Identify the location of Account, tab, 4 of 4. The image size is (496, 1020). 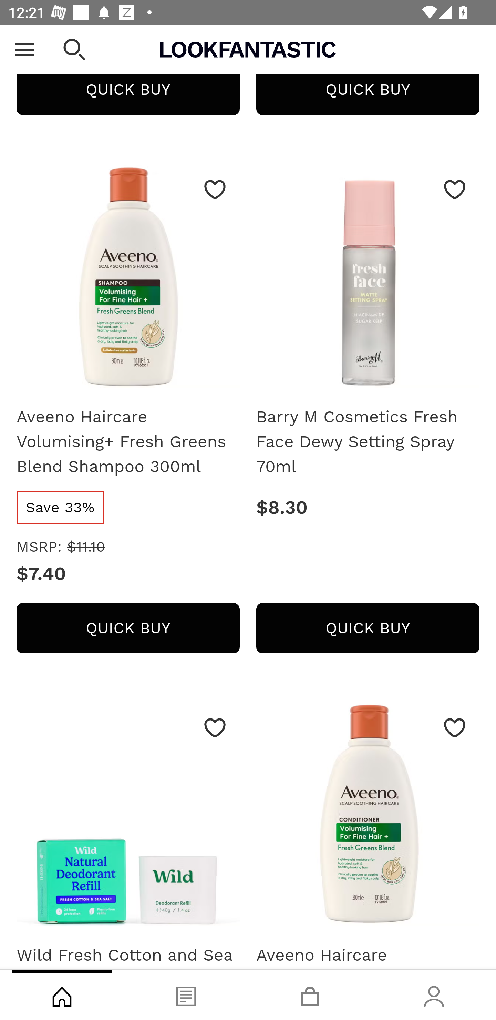
(434, 995).